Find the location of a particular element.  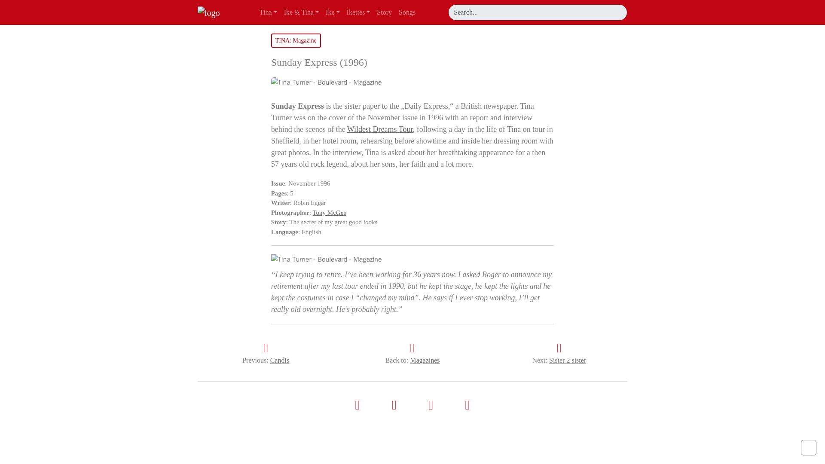

TINA: Magazine is located at coordinates (296, 40).